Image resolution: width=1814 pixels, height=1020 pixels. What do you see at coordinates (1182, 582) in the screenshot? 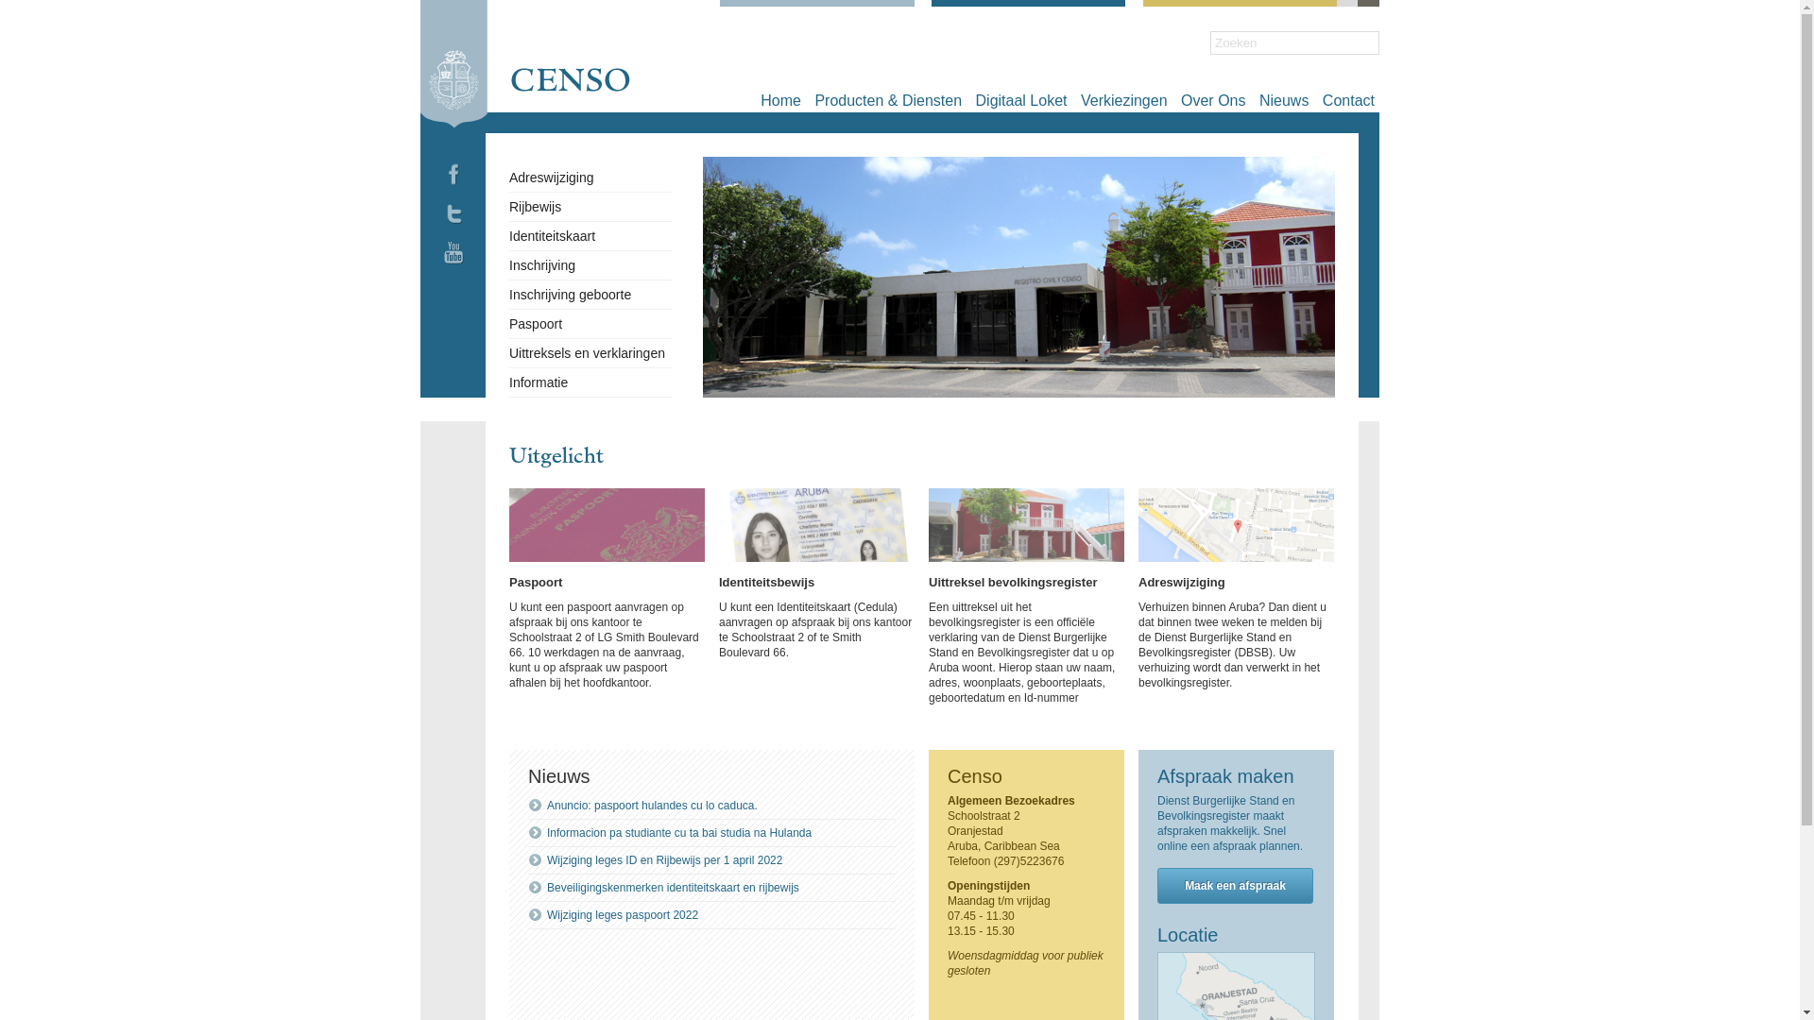
I see `Adreswijziging` at bounding box center [1182, 582].